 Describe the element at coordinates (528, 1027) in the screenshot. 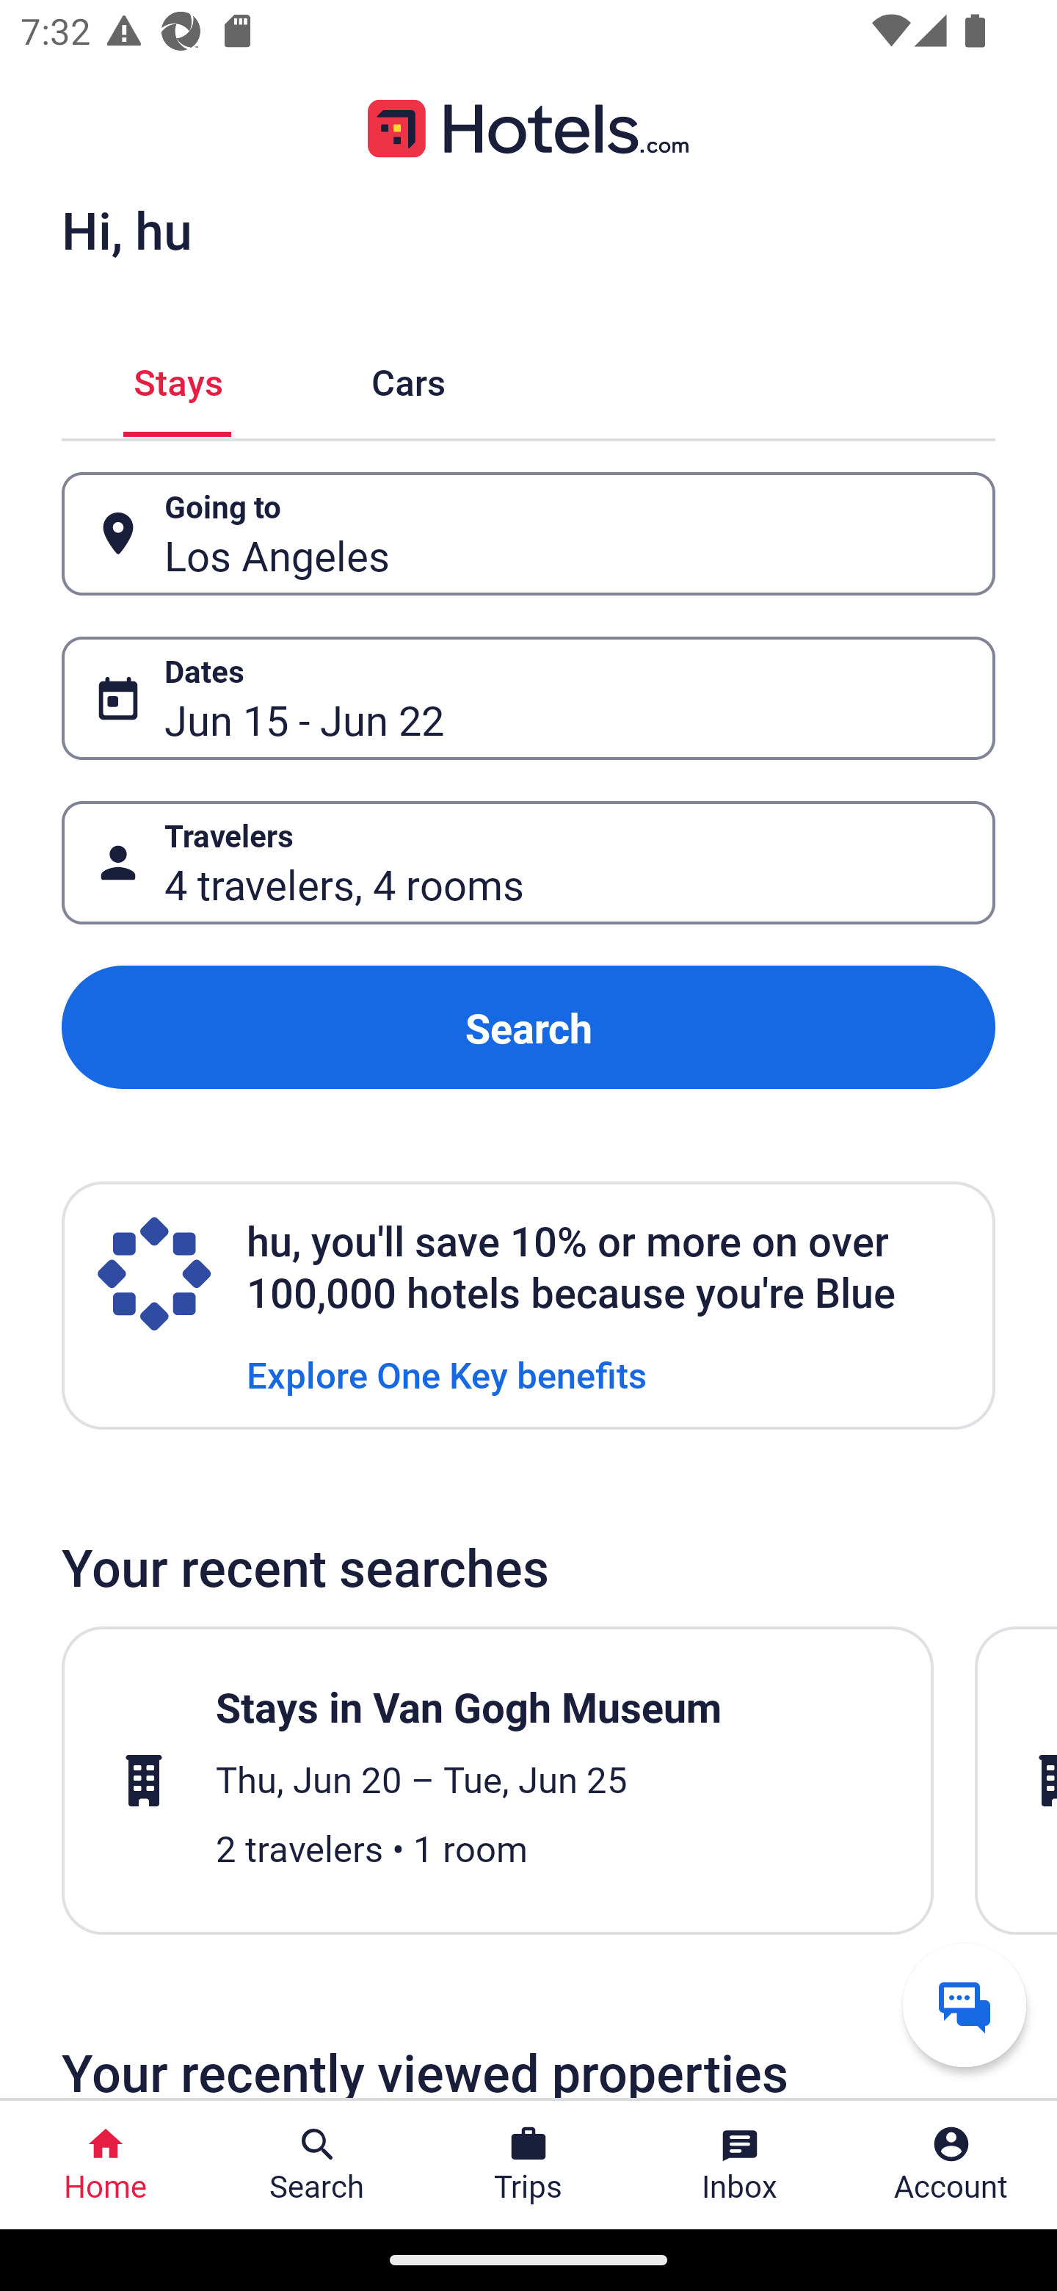

I see `Search` at that location.